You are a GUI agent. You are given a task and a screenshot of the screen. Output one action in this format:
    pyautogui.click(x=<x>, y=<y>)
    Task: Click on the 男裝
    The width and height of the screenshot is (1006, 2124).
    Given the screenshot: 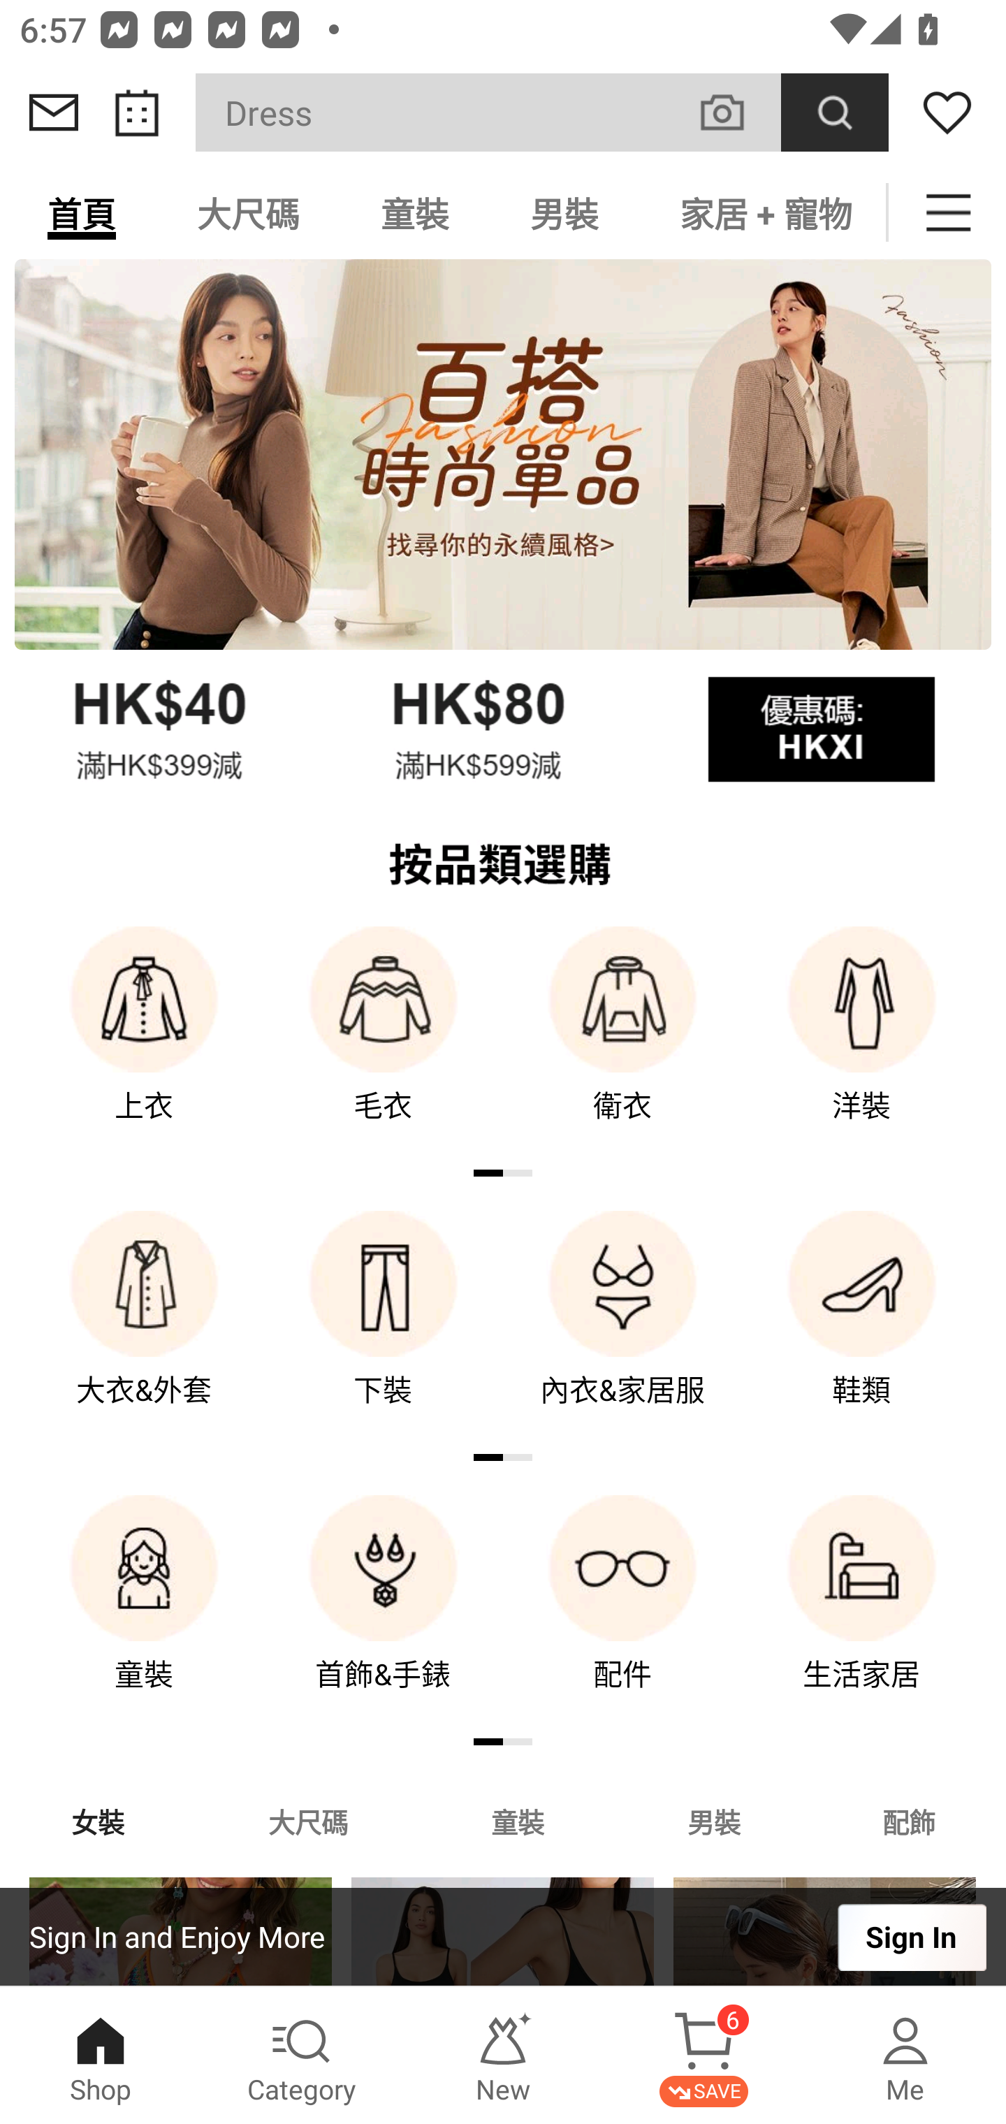 What is the action you would take?
    pyautogui.click(x=564, y=212)
    